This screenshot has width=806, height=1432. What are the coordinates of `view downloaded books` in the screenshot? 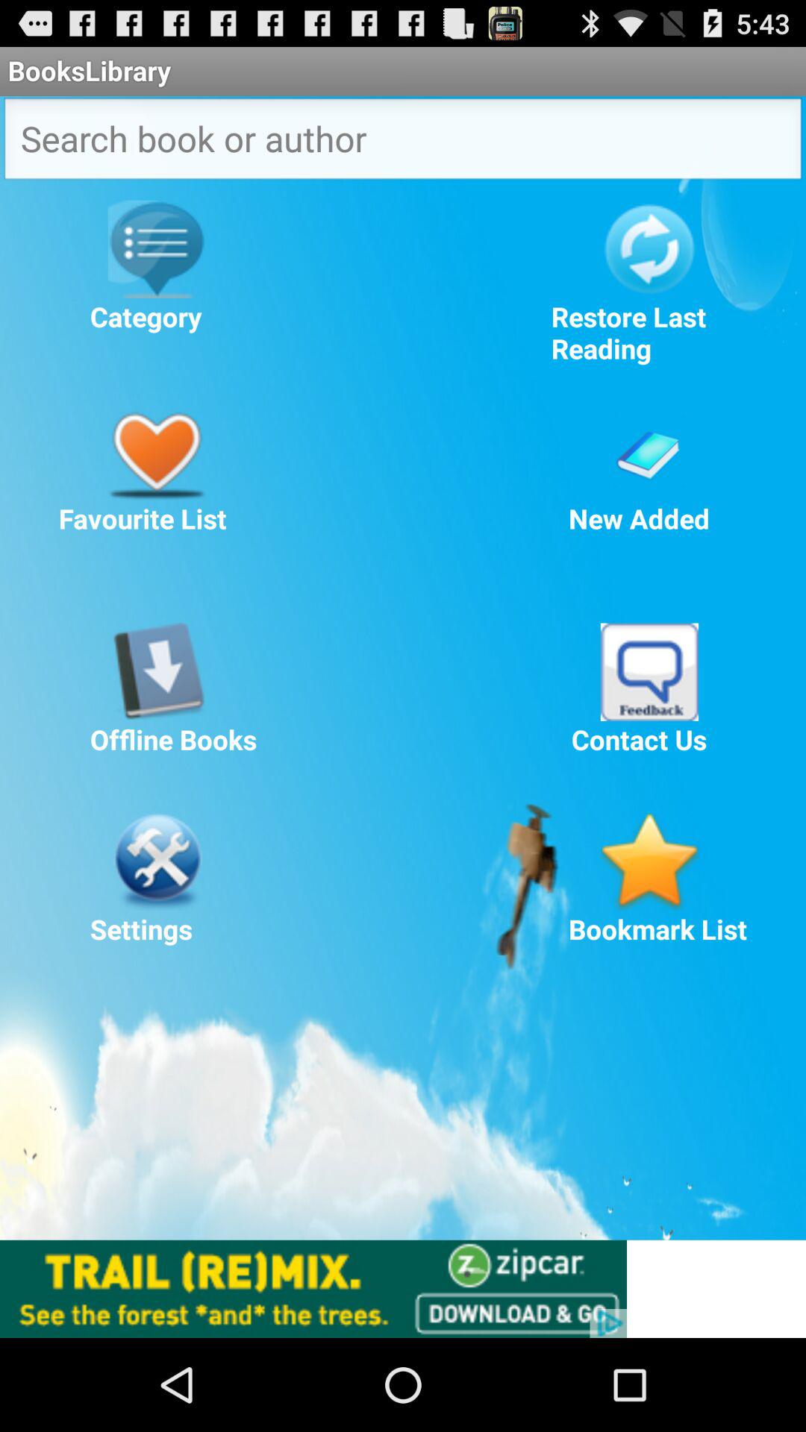 It's located at (157, 671).